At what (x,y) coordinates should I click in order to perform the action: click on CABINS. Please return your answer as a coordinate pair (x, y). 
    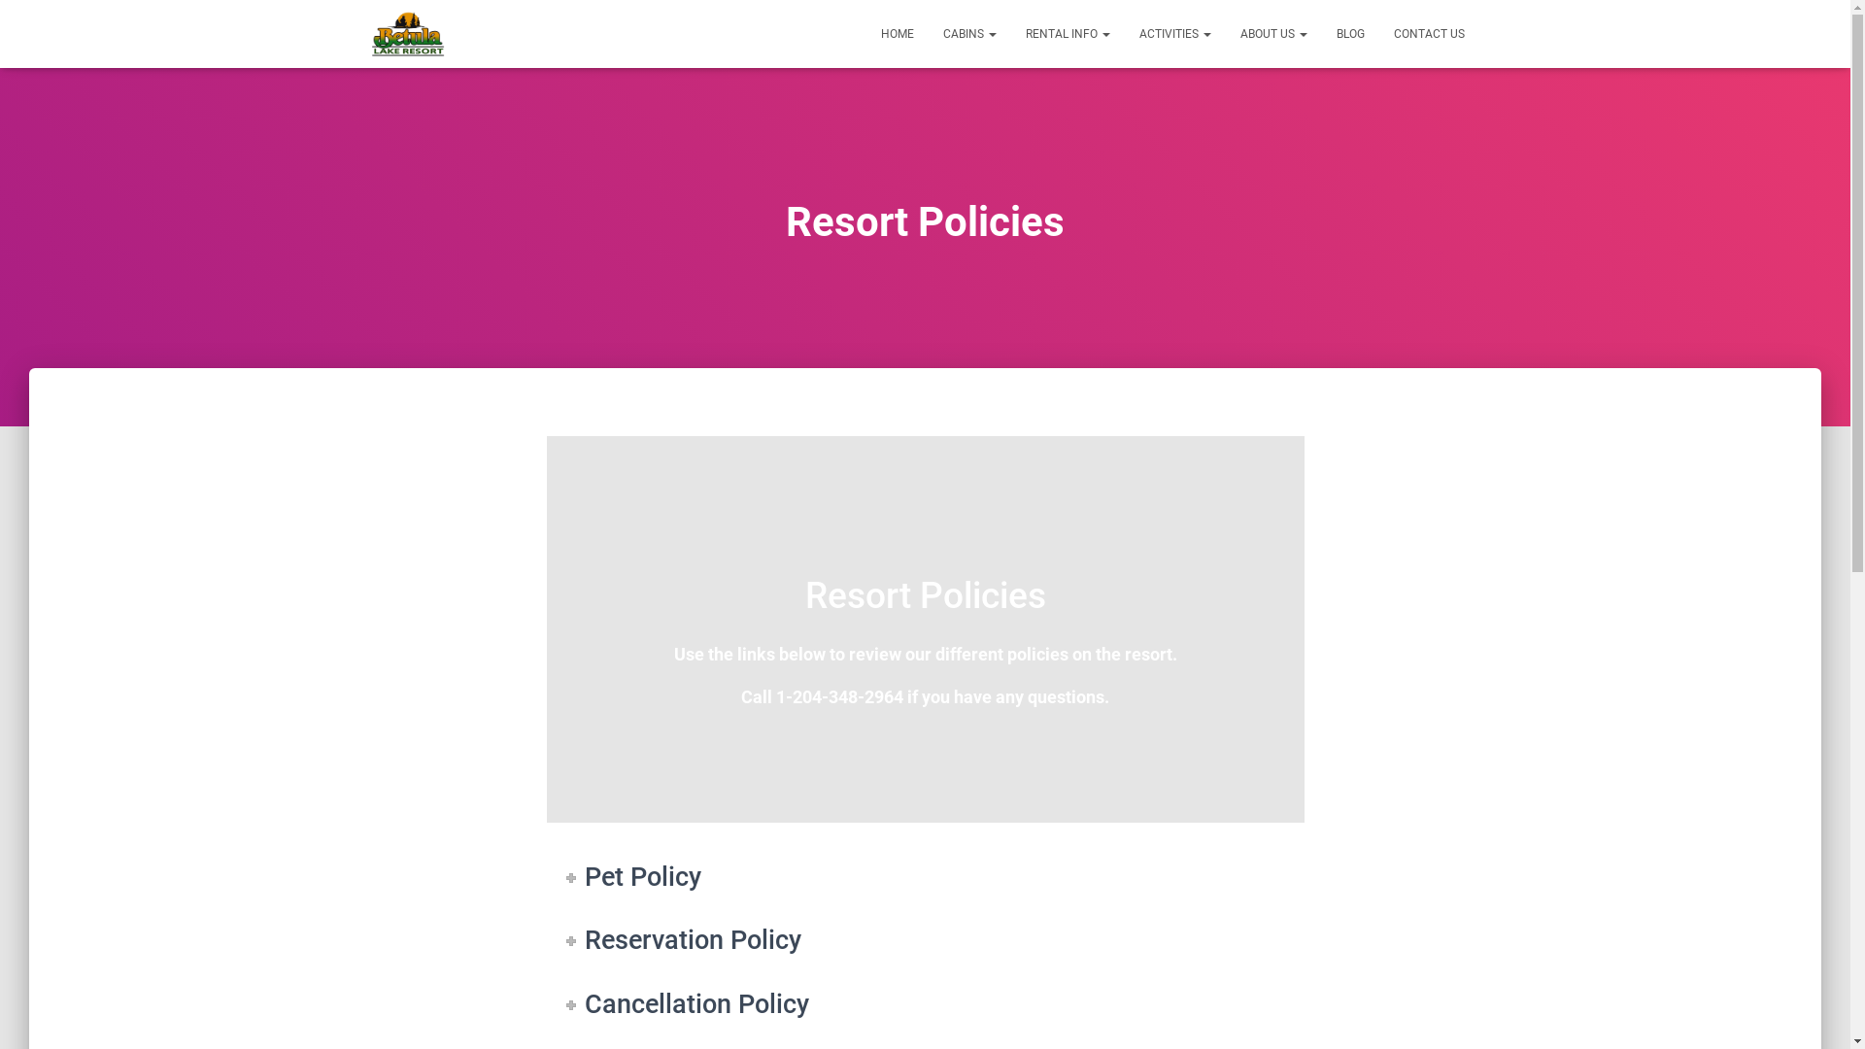
    Looking at the image, I should click on (969, 34).